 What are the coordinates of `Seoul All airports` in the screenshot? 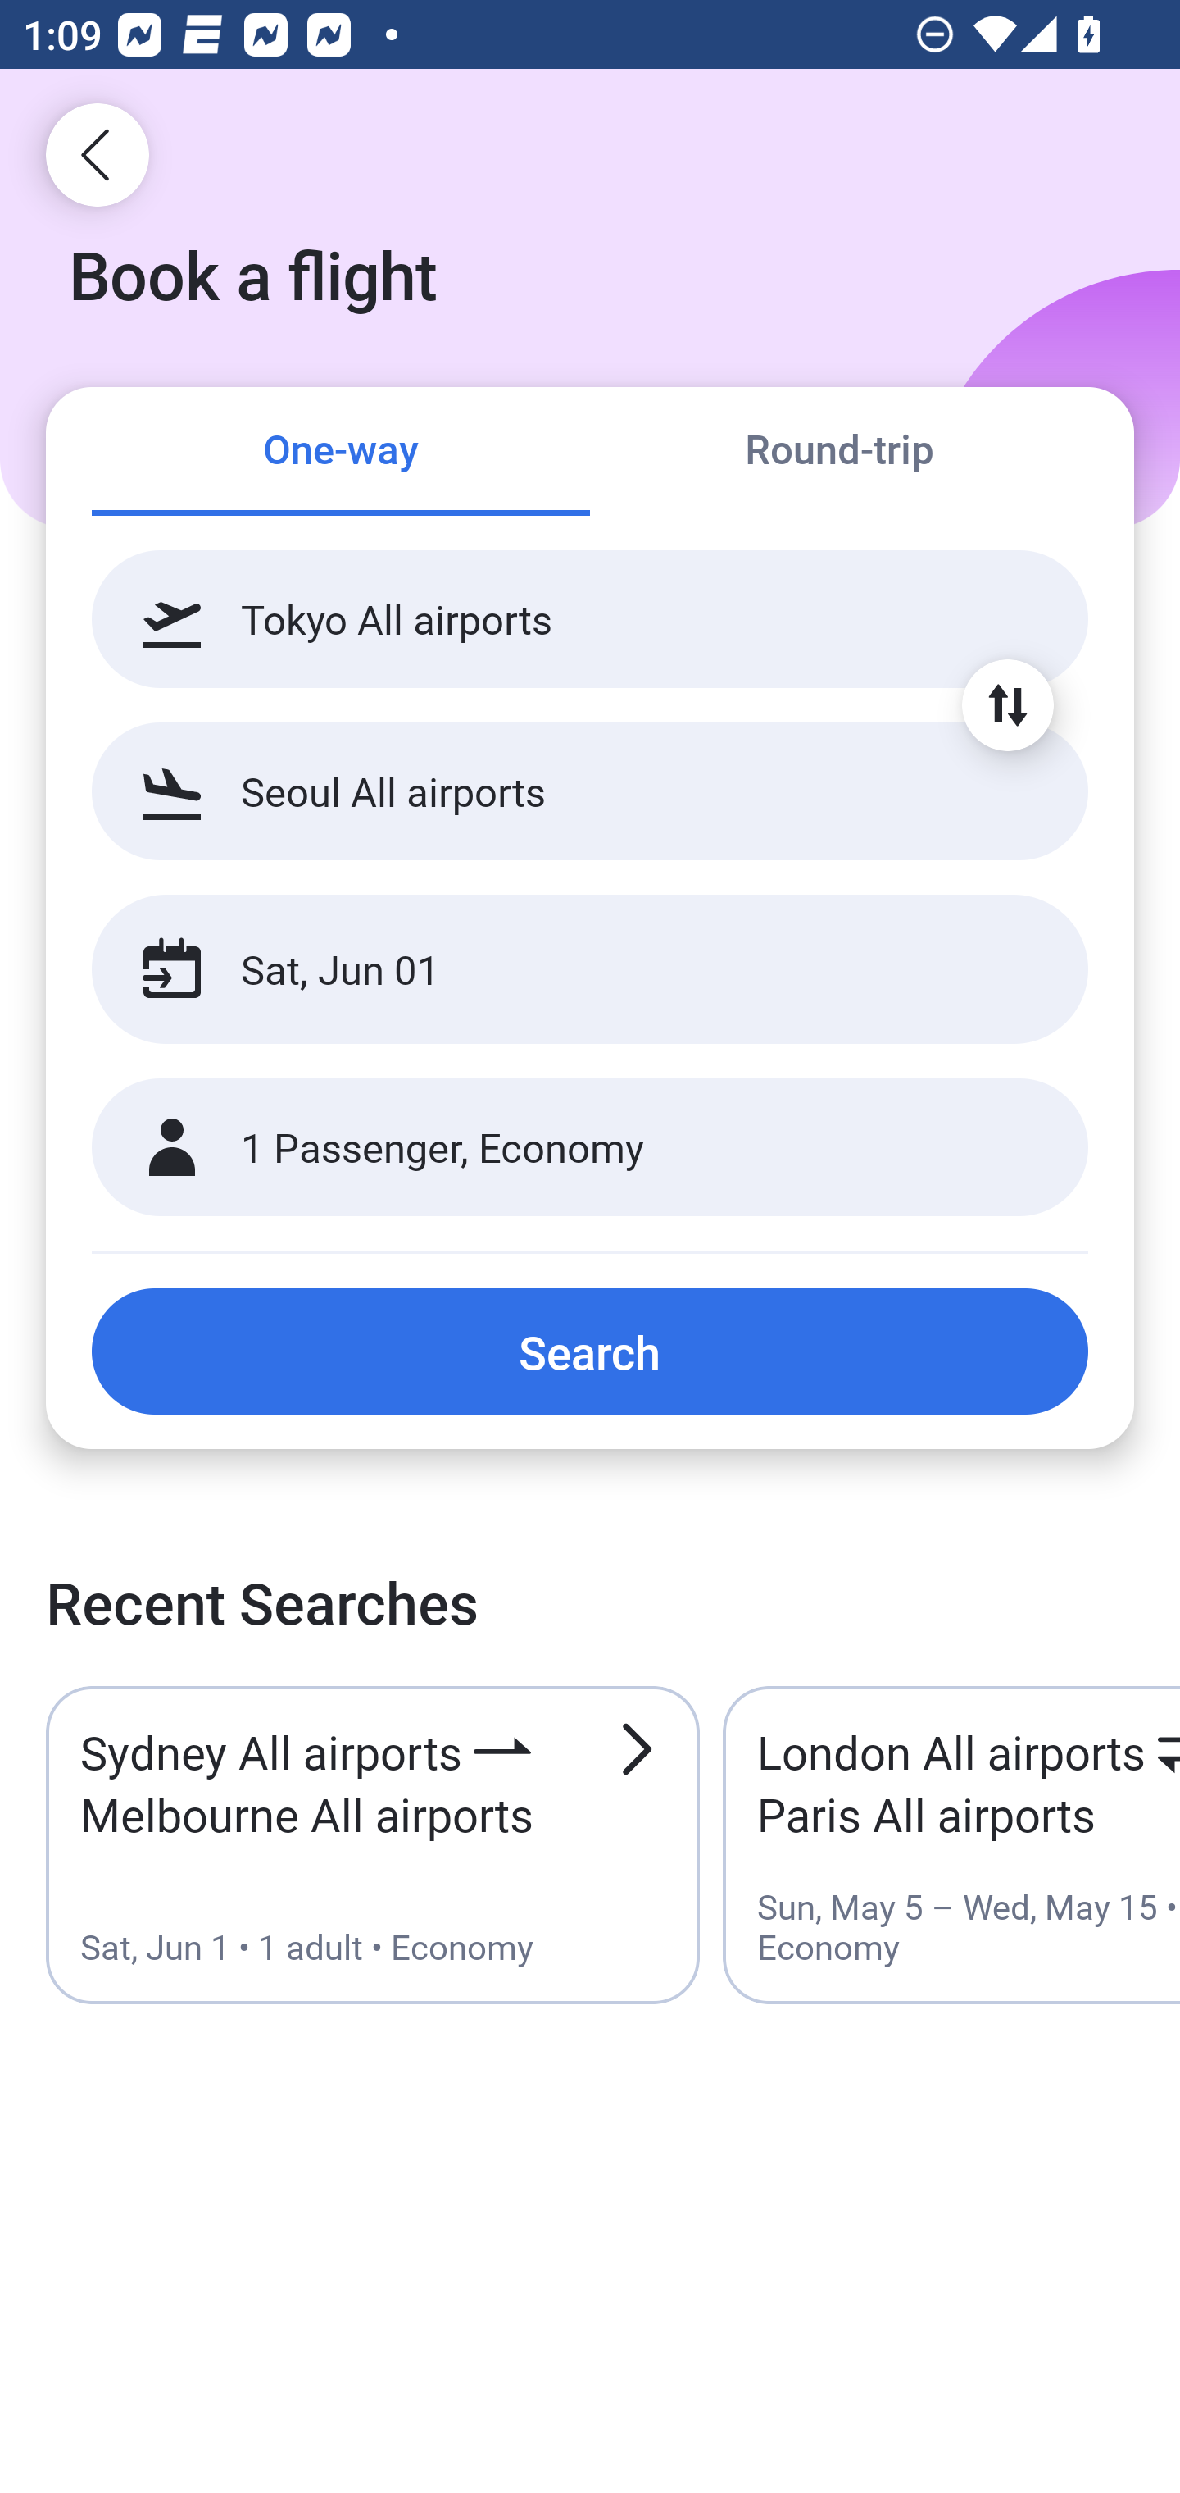 It's located at (590, 791).